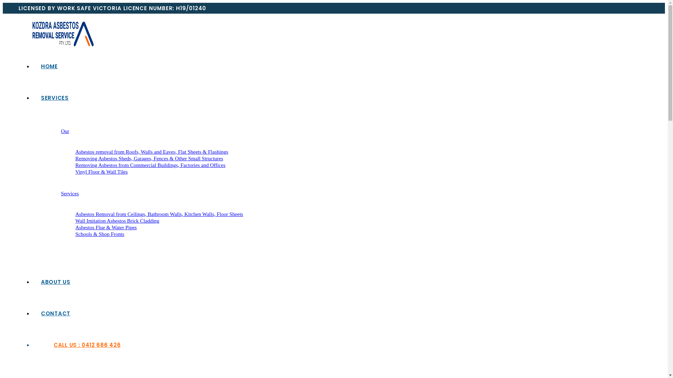 The image size is (673, 378). Describe the element at coordinates (56, 314) in the screenshot. I see `CONTACT` at that location.